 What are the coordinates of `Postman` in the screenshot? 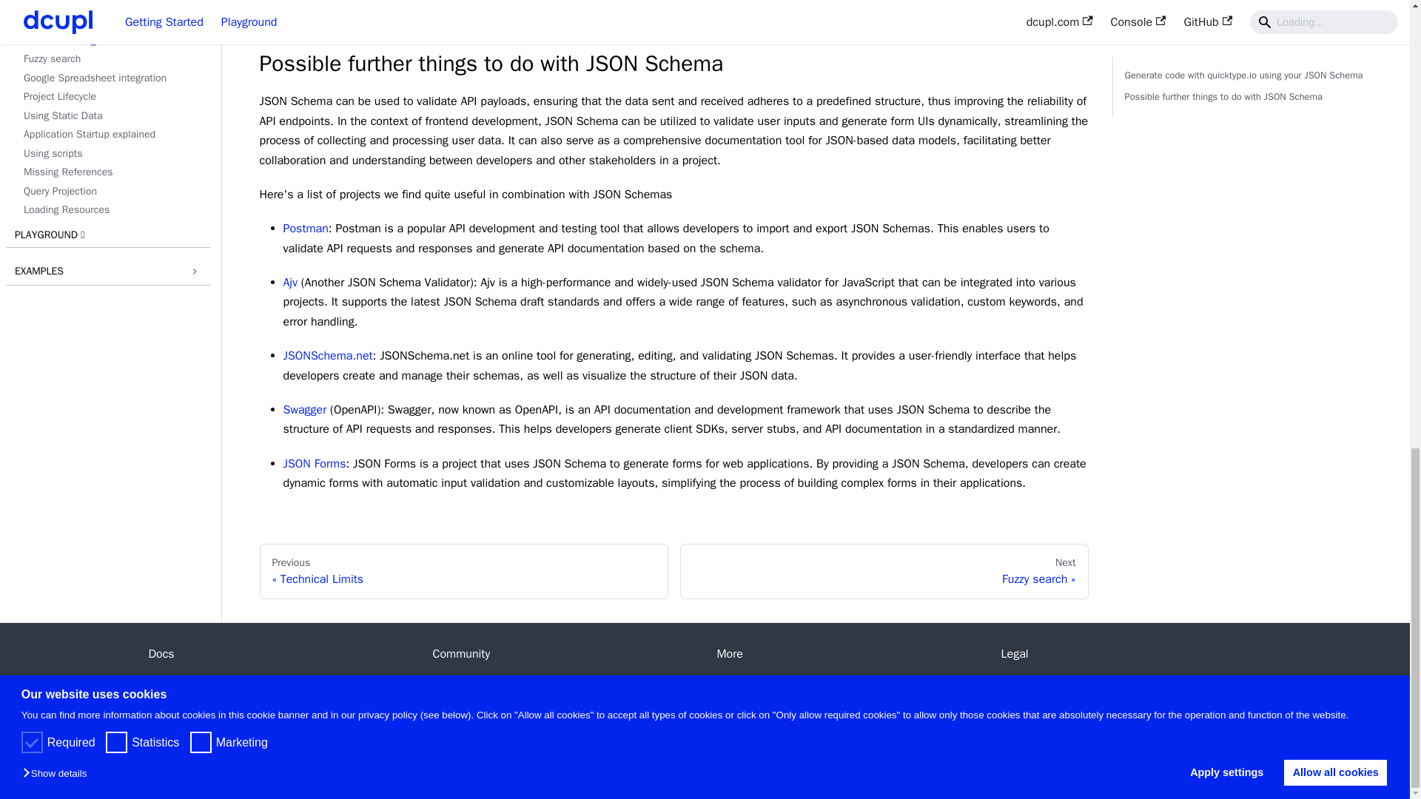 It's located at (305, 228).